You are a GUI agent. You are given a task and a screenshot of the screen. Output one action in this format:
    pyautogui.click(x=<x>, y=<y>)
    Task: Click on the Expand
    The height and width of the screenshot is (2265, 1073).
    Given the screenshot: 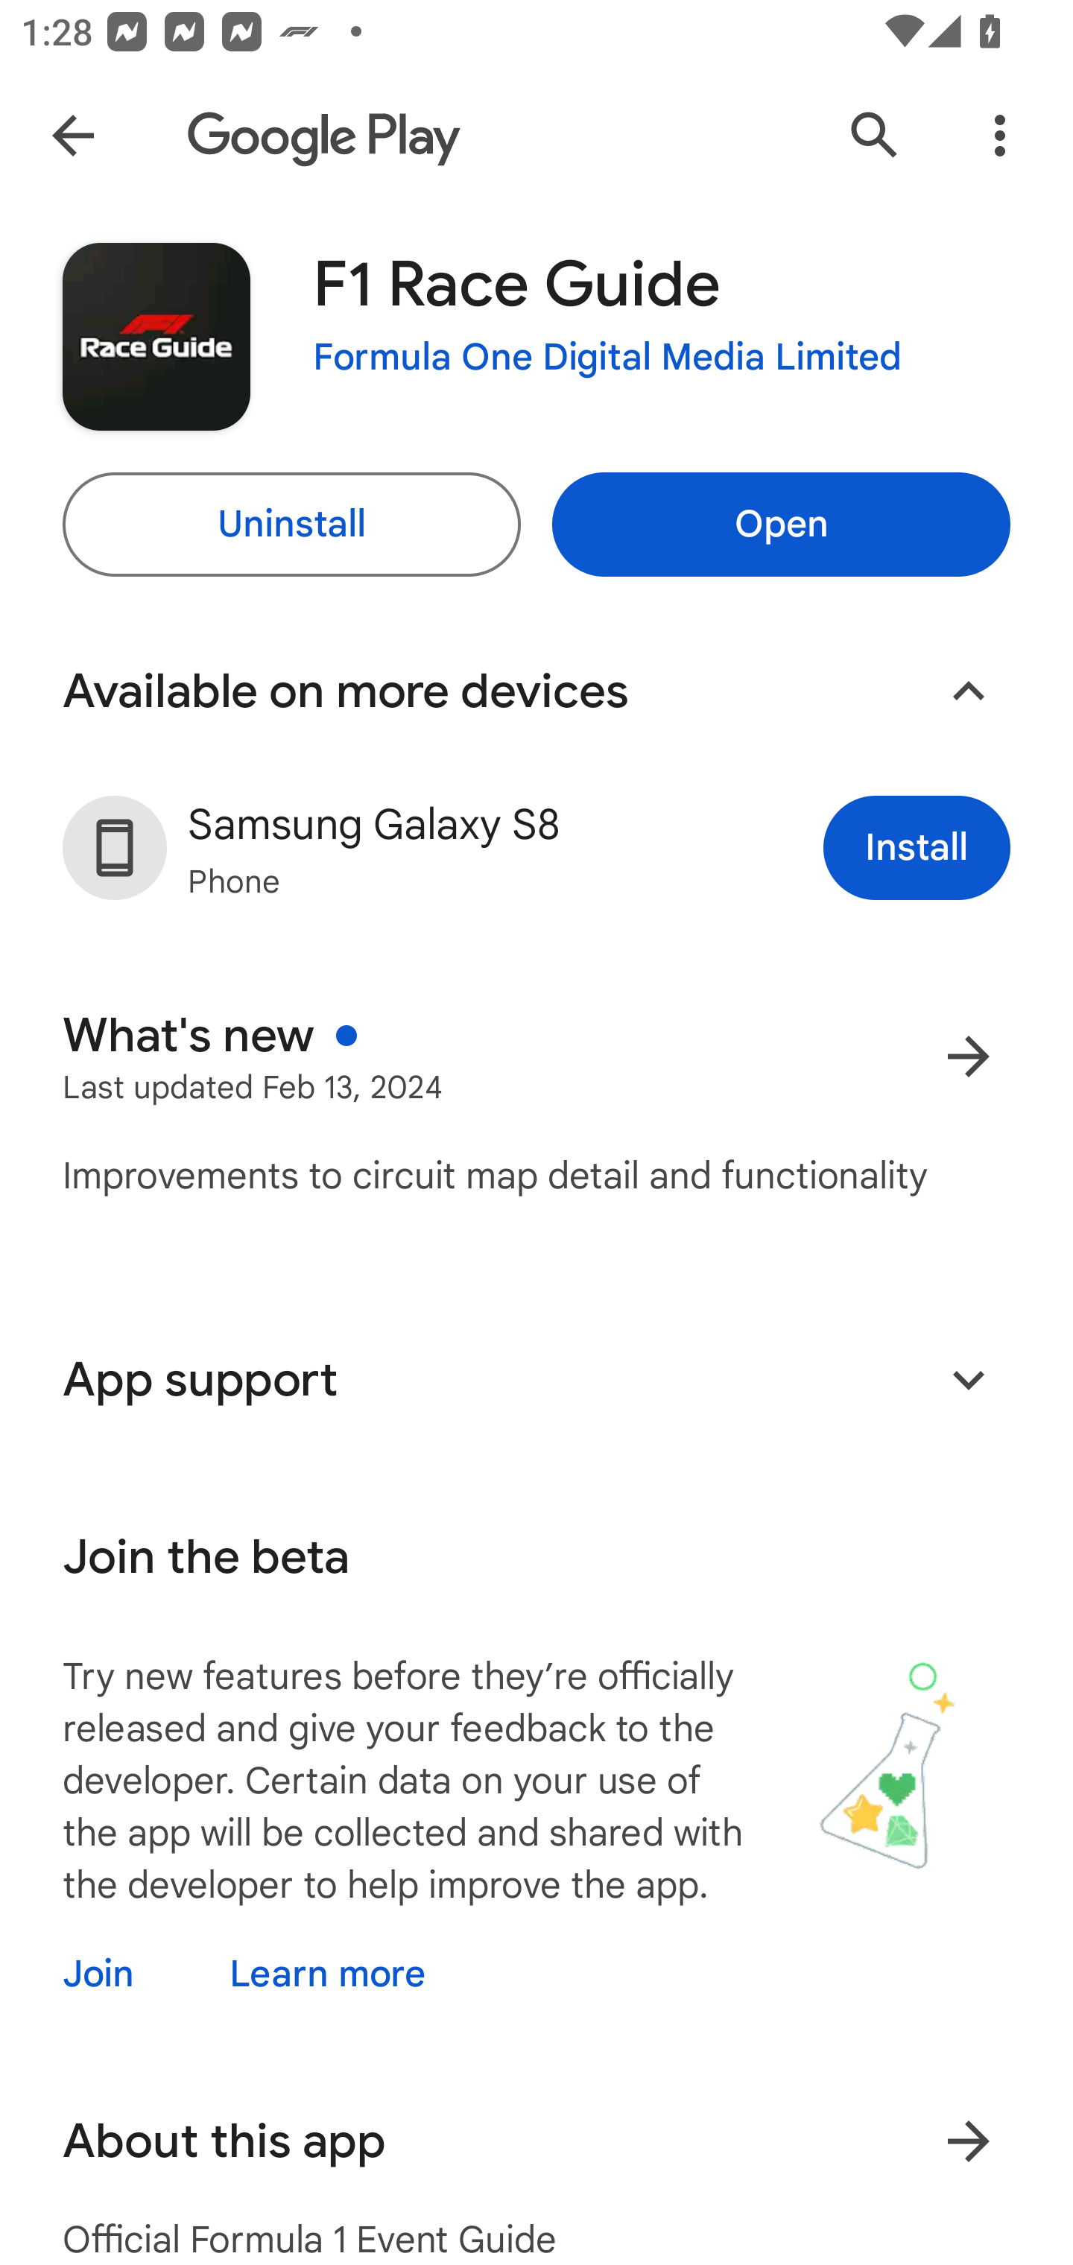 What is the action you would take?
    pyautogui.click(x=968, y=1380)
    